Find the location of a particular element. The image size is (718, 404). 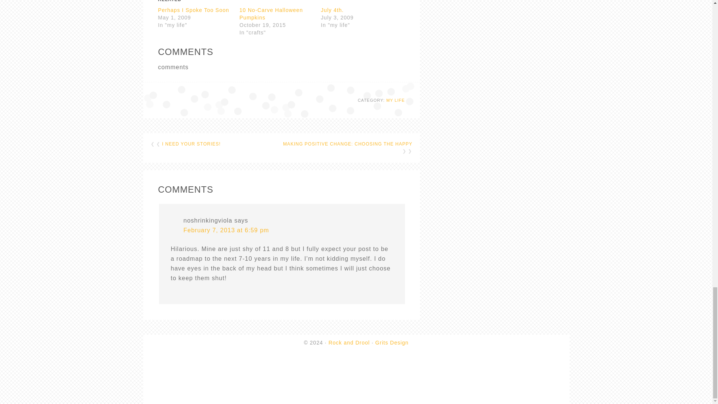

MY LIFE is located at coordinates (395, 100).